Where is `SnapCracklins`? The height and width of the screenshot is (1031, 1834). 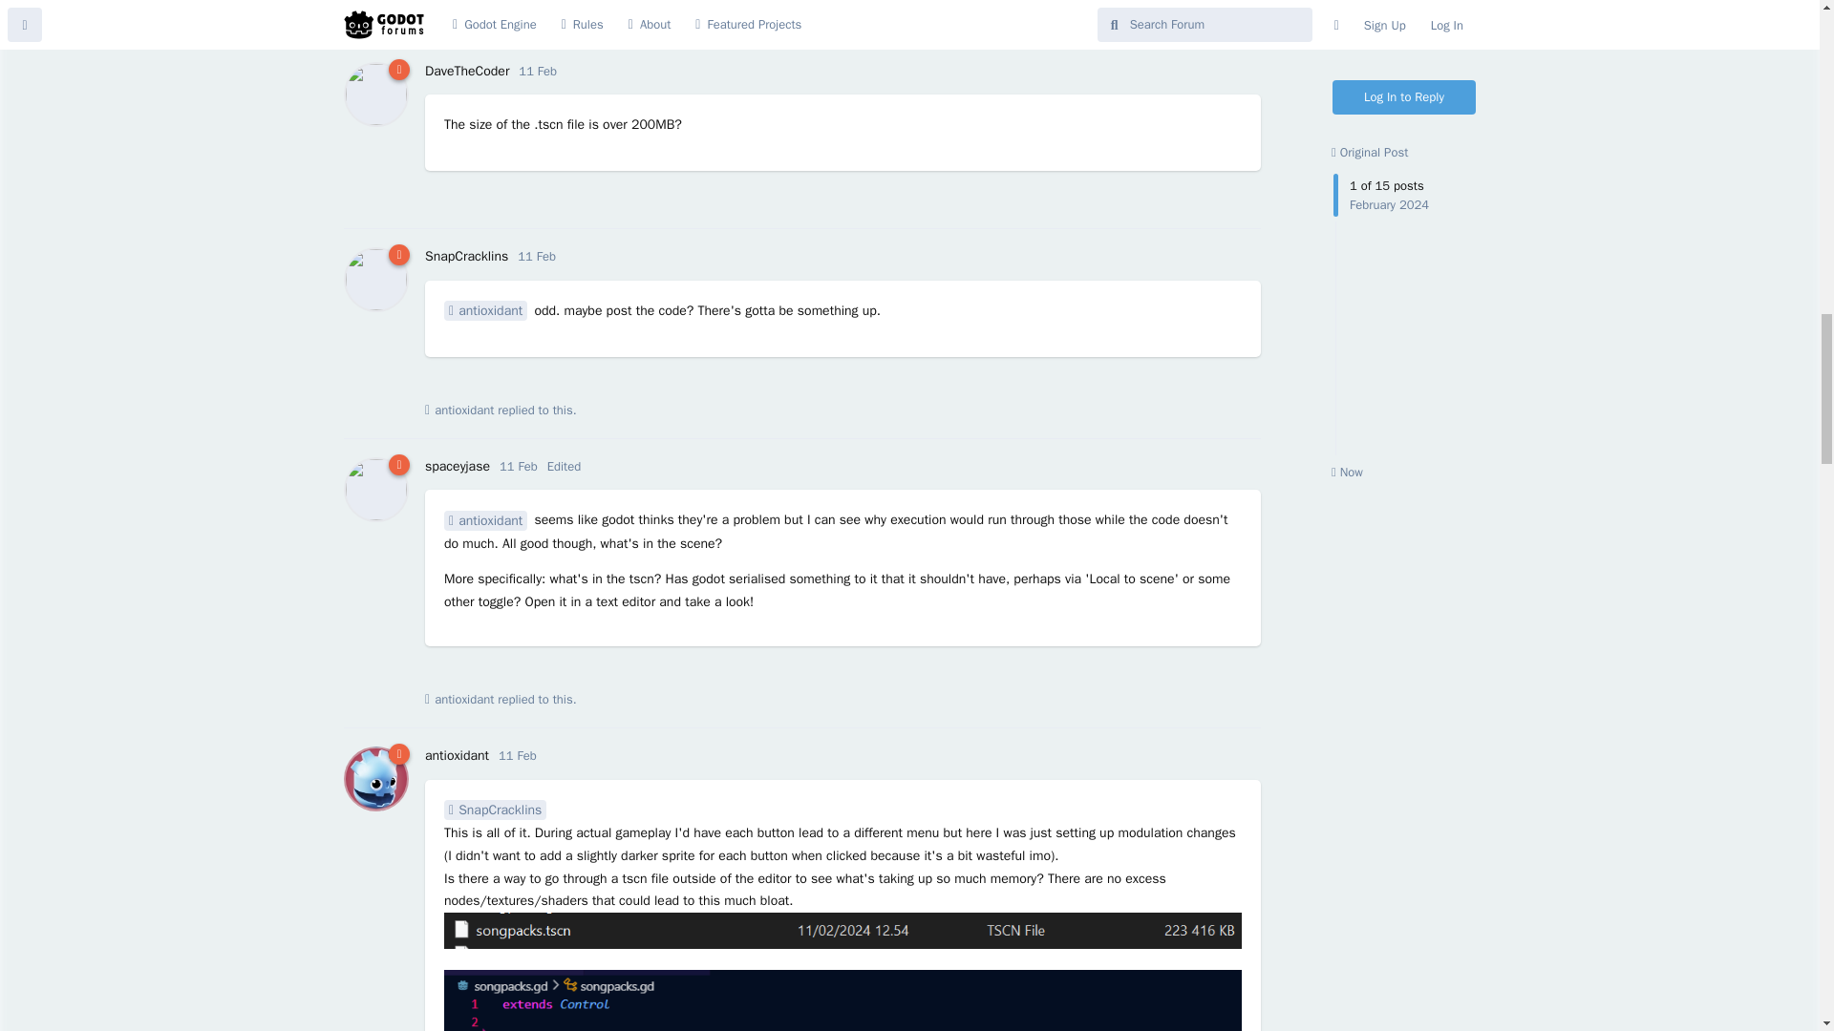
SnapCracklins is located at coordinates (466, 256).